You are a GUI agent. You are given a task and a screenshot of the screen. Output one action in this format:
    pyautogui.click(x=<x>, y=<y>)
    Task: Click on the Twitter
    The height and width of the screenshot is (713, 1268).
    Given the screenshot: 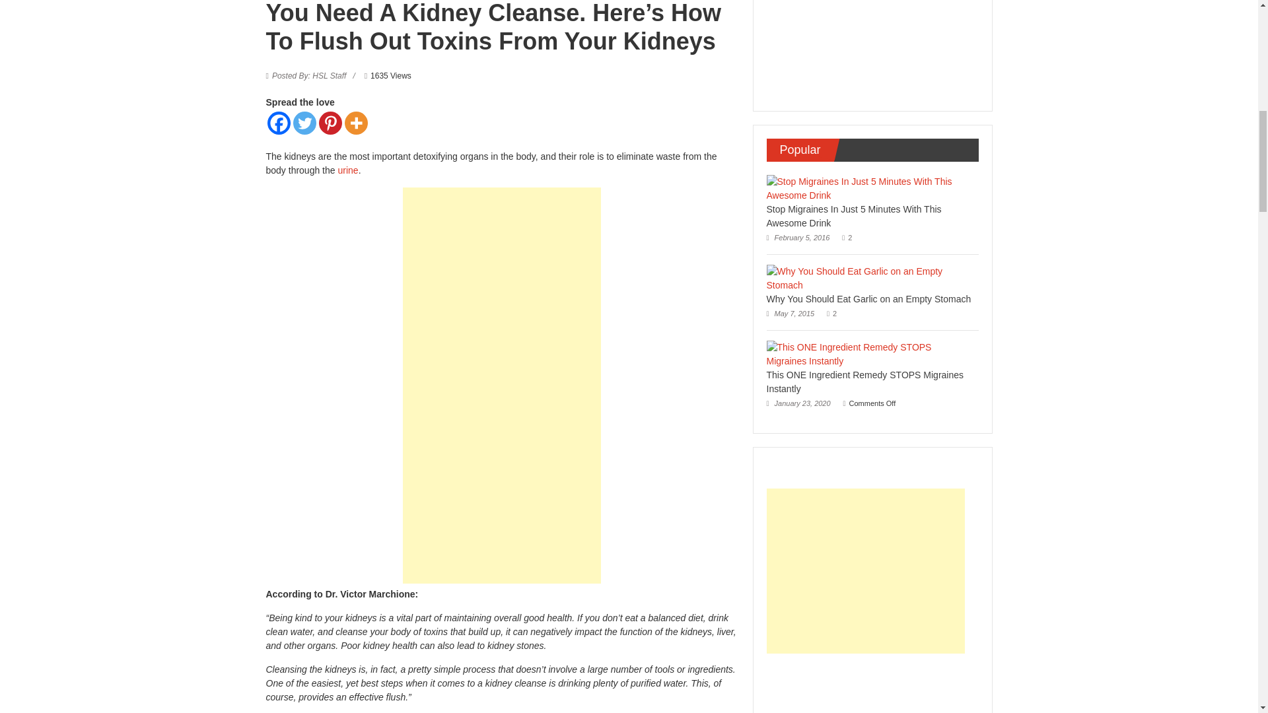 What is the action you would take?
    pyautogui.click(x=304, y=123)
    